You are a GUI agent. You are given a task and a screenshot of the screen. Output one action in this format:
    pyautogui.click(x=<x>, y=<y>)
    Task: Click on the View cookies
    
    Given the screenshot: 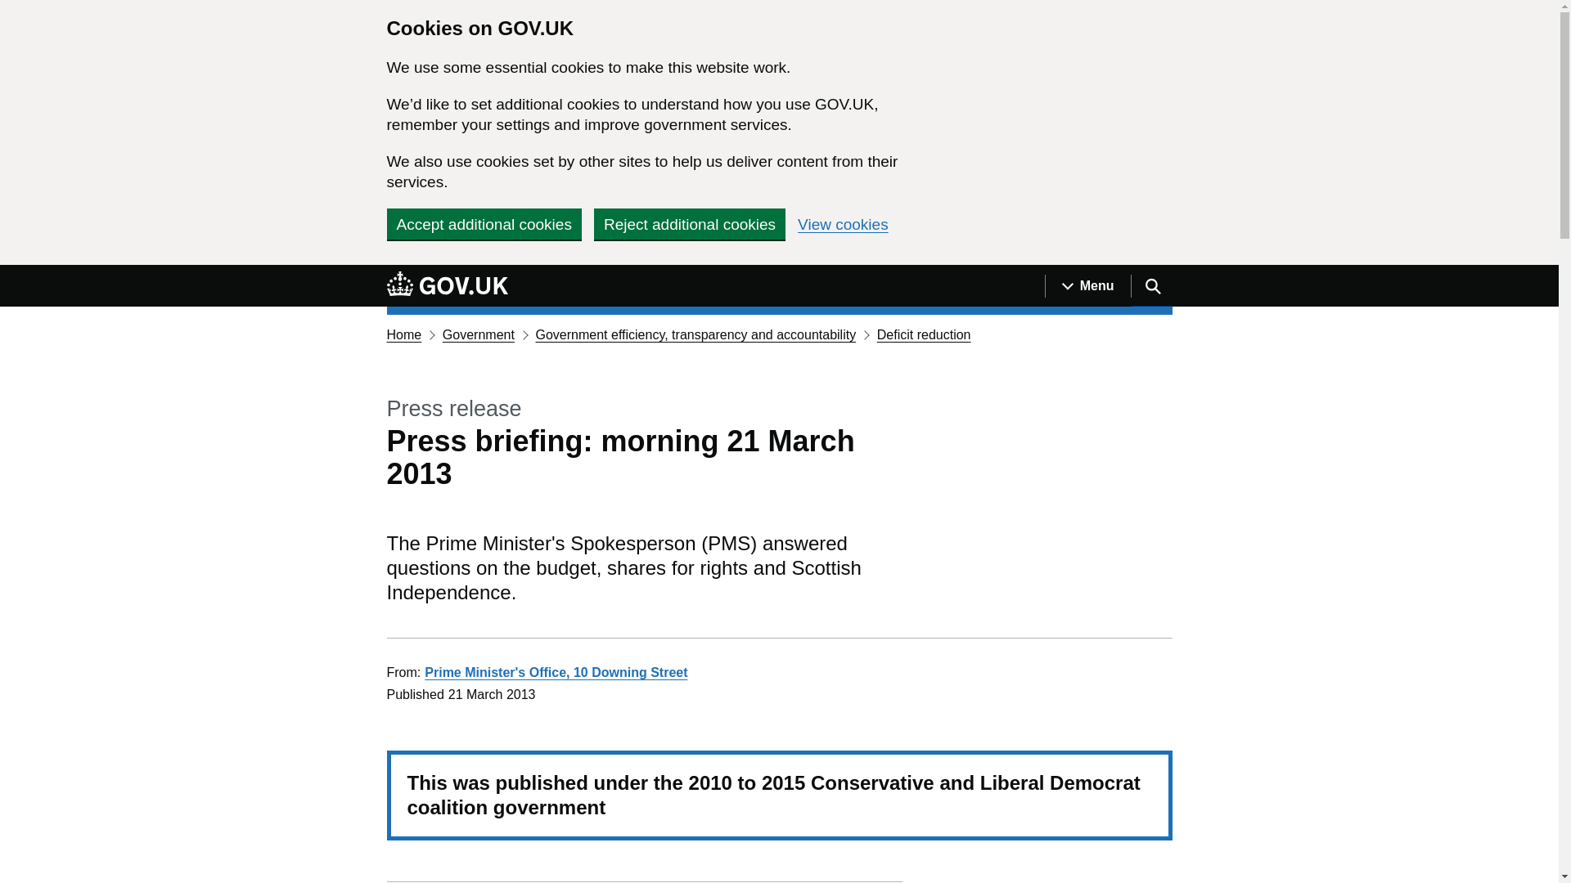 What is the action you would take?
    pyautogui.click(x=843, y=224)
    